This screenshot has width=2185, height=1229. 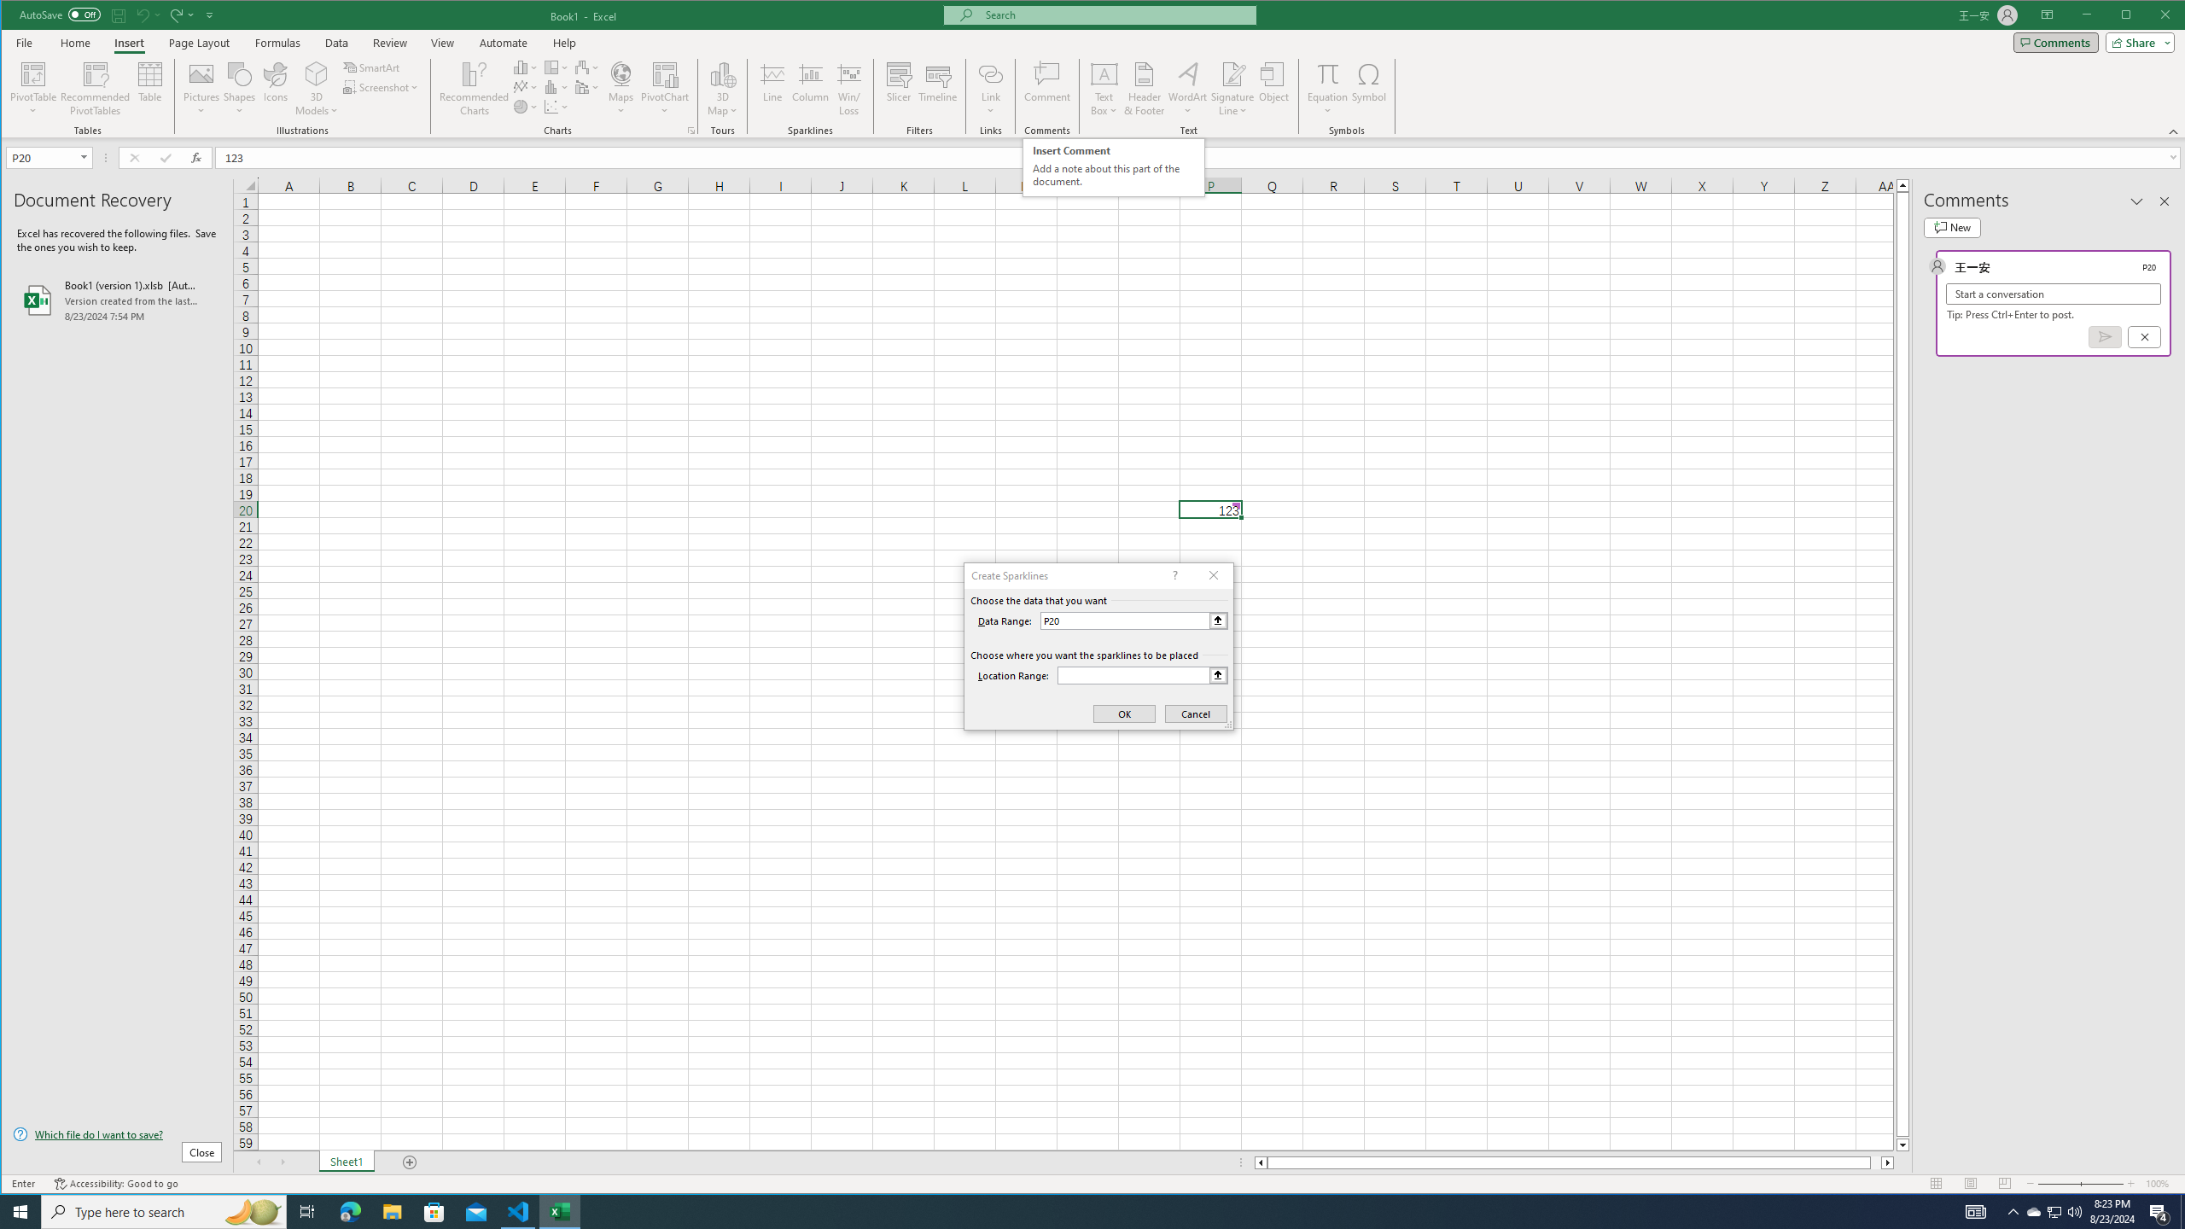 What do you see at coordinates (526, 87) in the screenshot?
I see `Insert Line or Area Chart` at bounding box center [526, 87].